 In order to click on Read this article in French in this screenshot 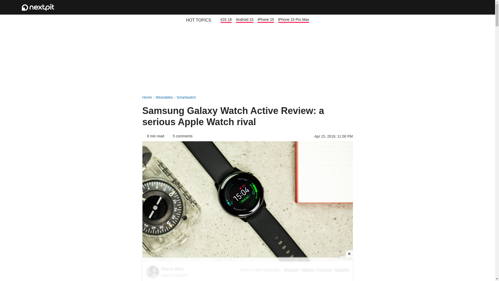, I will do `click(324, 270)`.